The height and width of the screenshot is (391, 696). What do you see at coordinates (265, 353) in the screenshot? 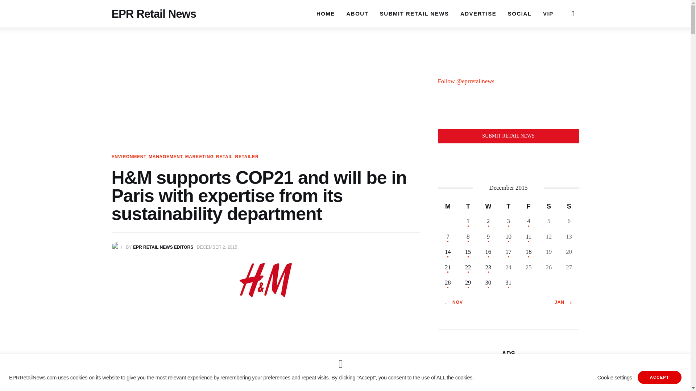
I see `Advertisement` at bounding box center [265, 353].